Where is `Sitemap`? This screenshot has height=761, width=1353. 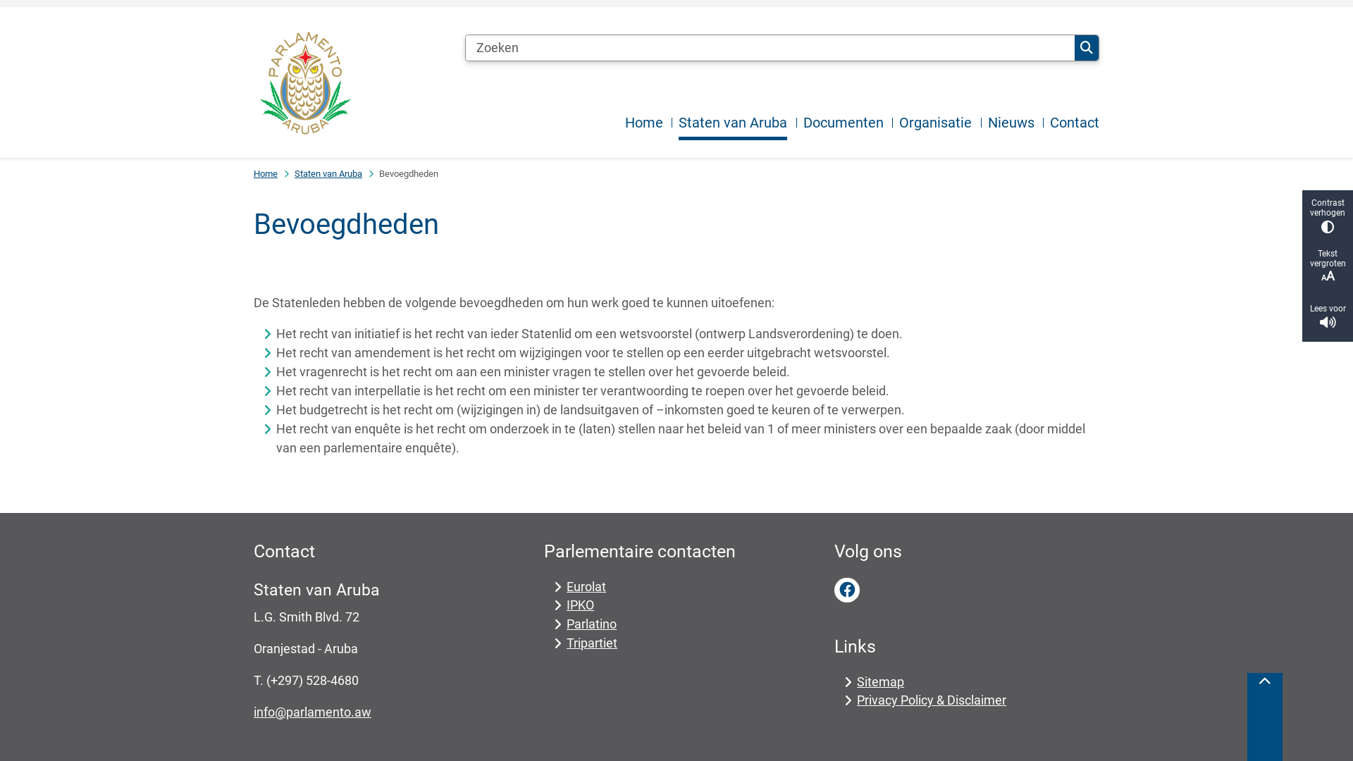
Sitemap is located at coordinates (881, 682).